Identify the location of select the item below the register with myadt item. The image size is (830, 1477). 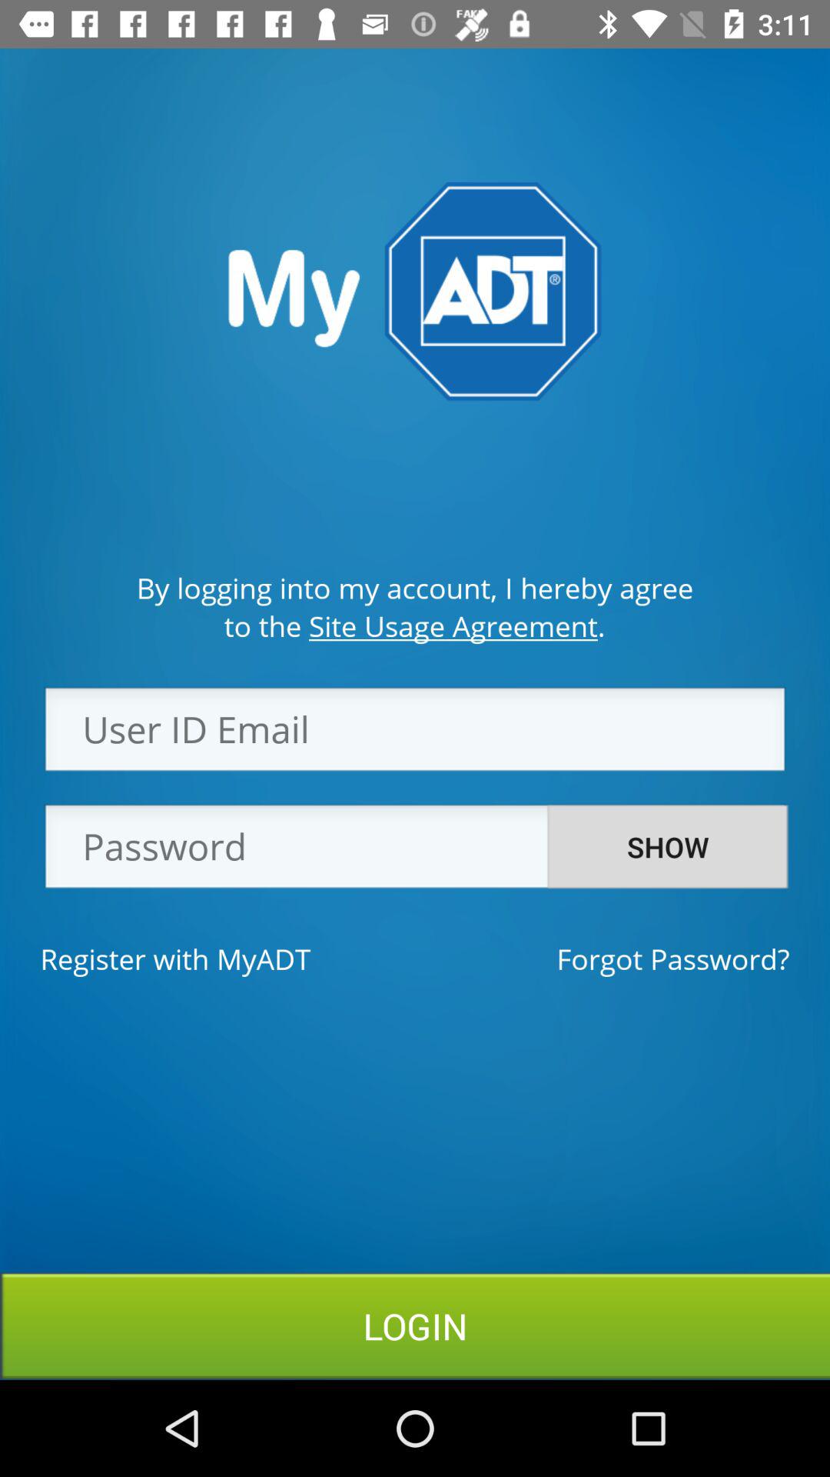
(415, 1325).